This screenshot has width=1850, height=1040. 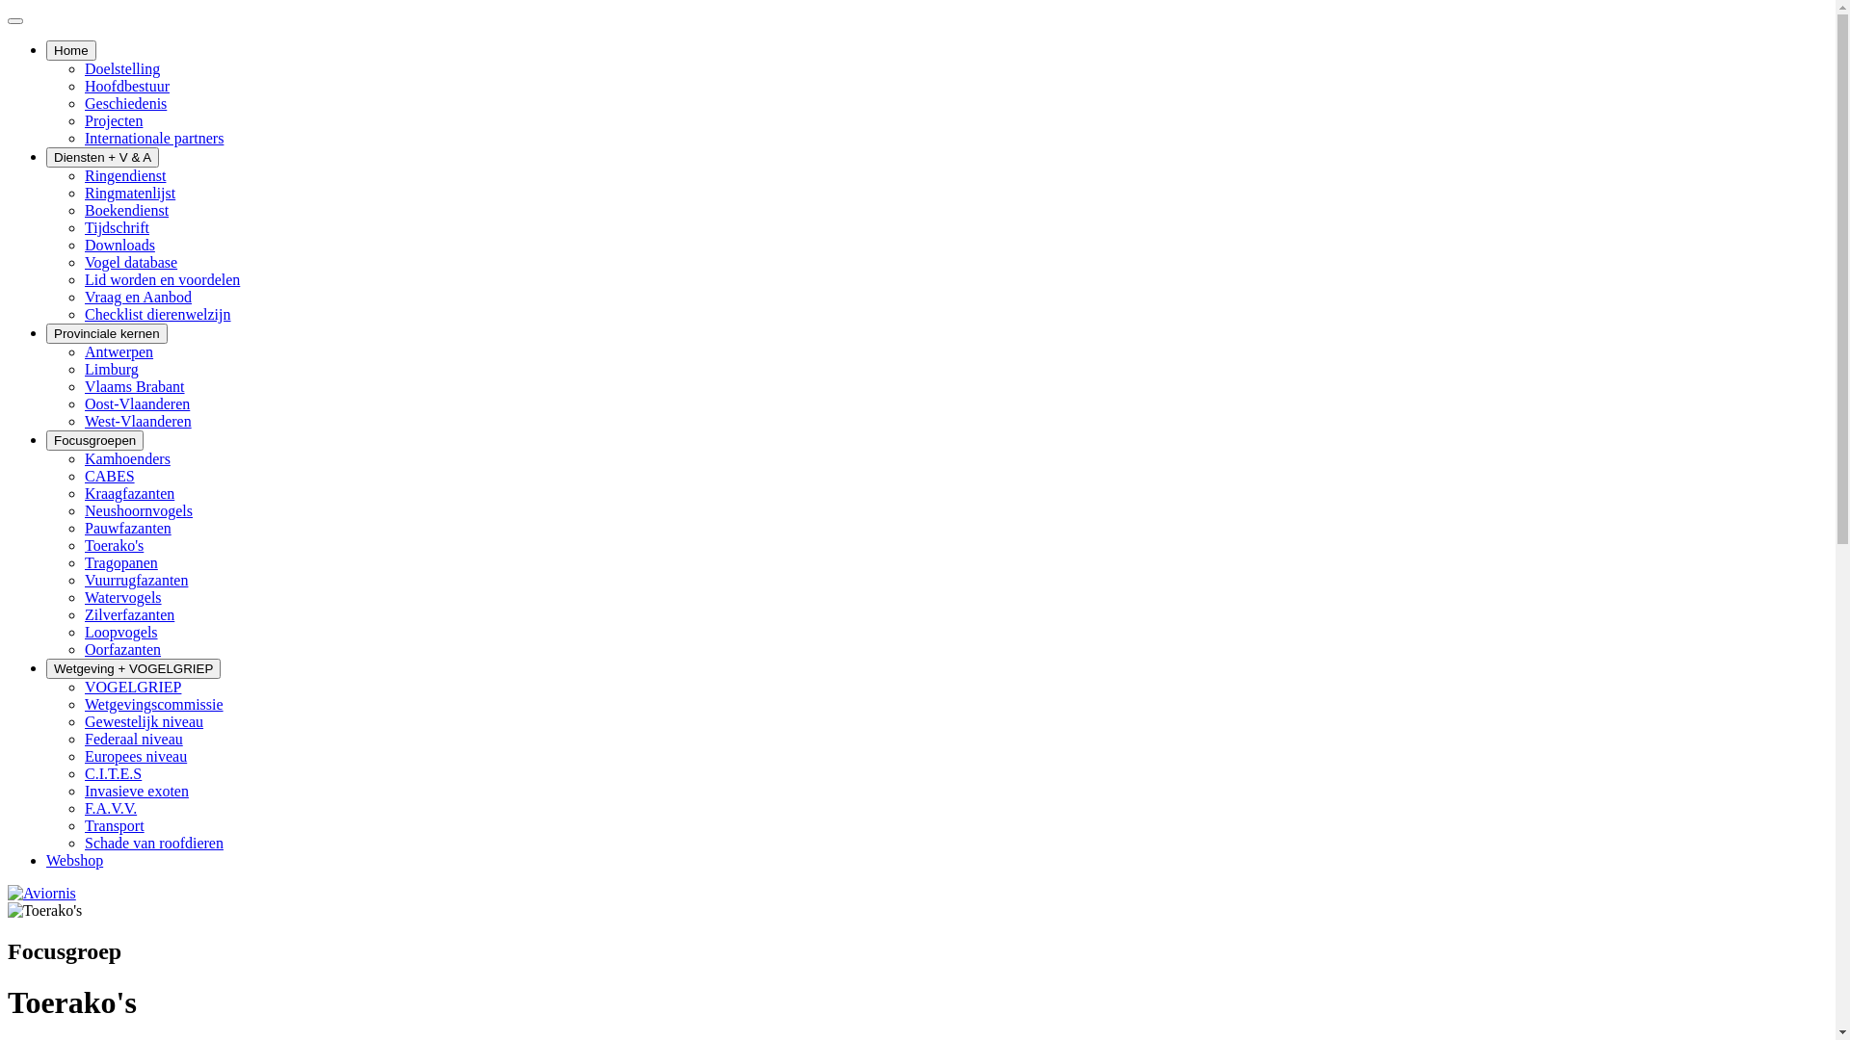 I want to click on Oorfazanten, so click(x=123, y=649).